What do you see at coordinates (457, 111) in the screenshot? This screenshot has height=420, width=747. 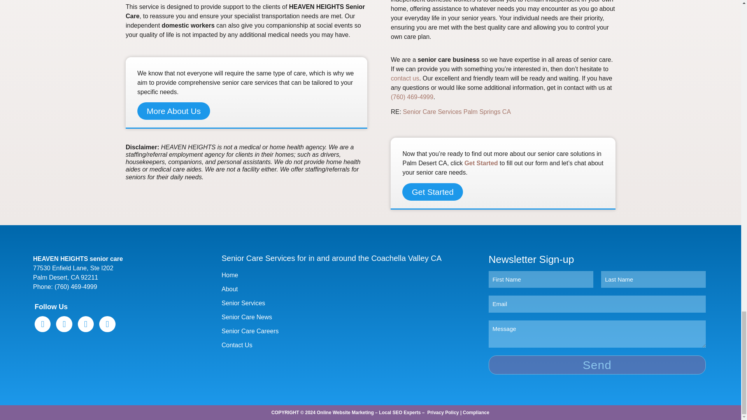 I see `In Home care Services Carlsbad CA` at bounding box center [457, 111].